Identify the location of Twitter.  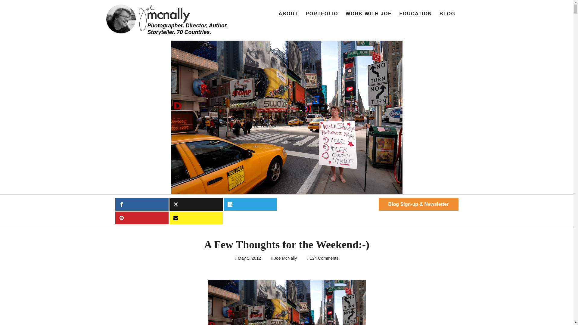
(196, 204).